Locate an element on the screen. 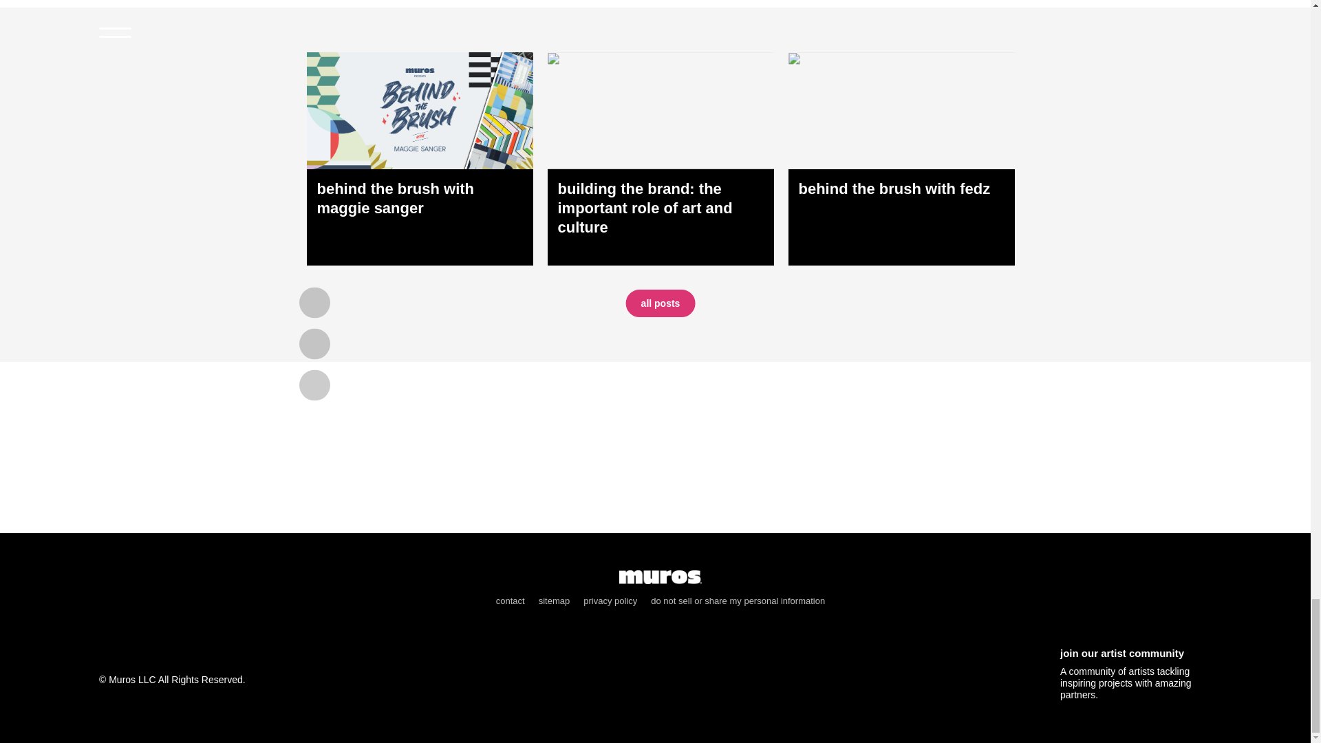 This screenshot has width=1321, height=743. behind the brush with maggie sanger is located at coordinates (420, 158).